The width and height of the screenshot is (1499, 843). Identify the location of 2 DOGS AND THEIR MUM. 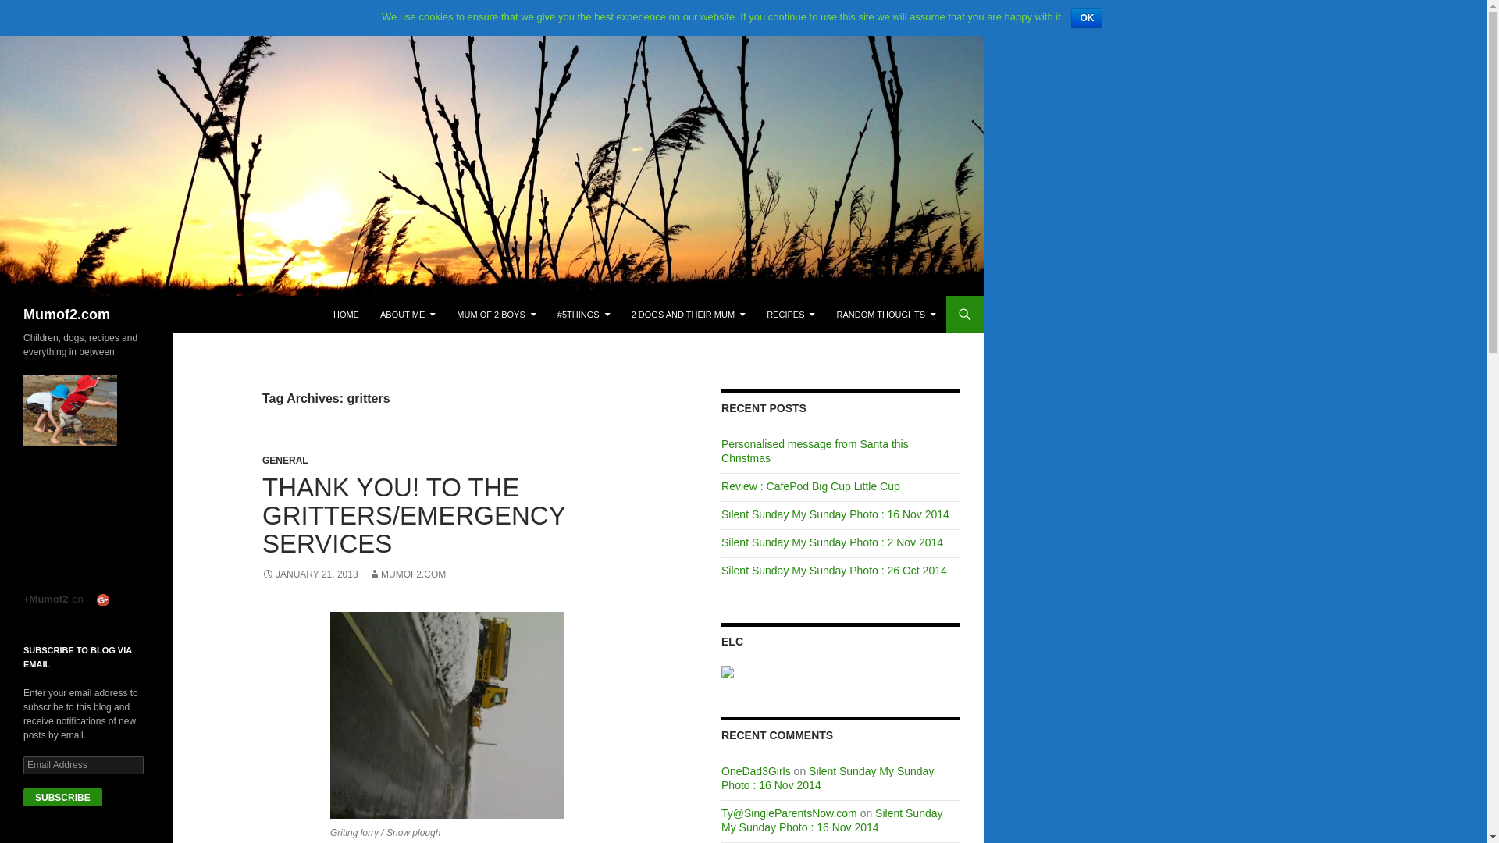
(689, 314).